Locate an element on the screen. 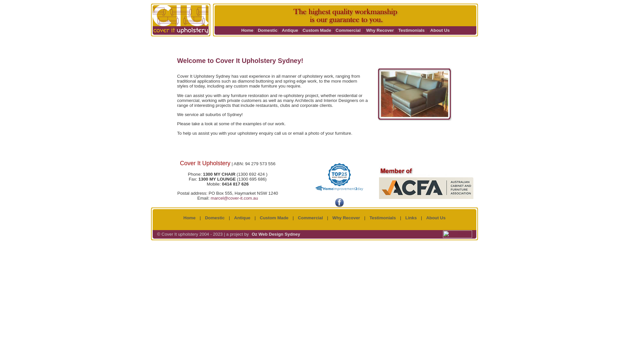 This screenshot has height=354, width=629. About Us is located at coordinates (440, 30).